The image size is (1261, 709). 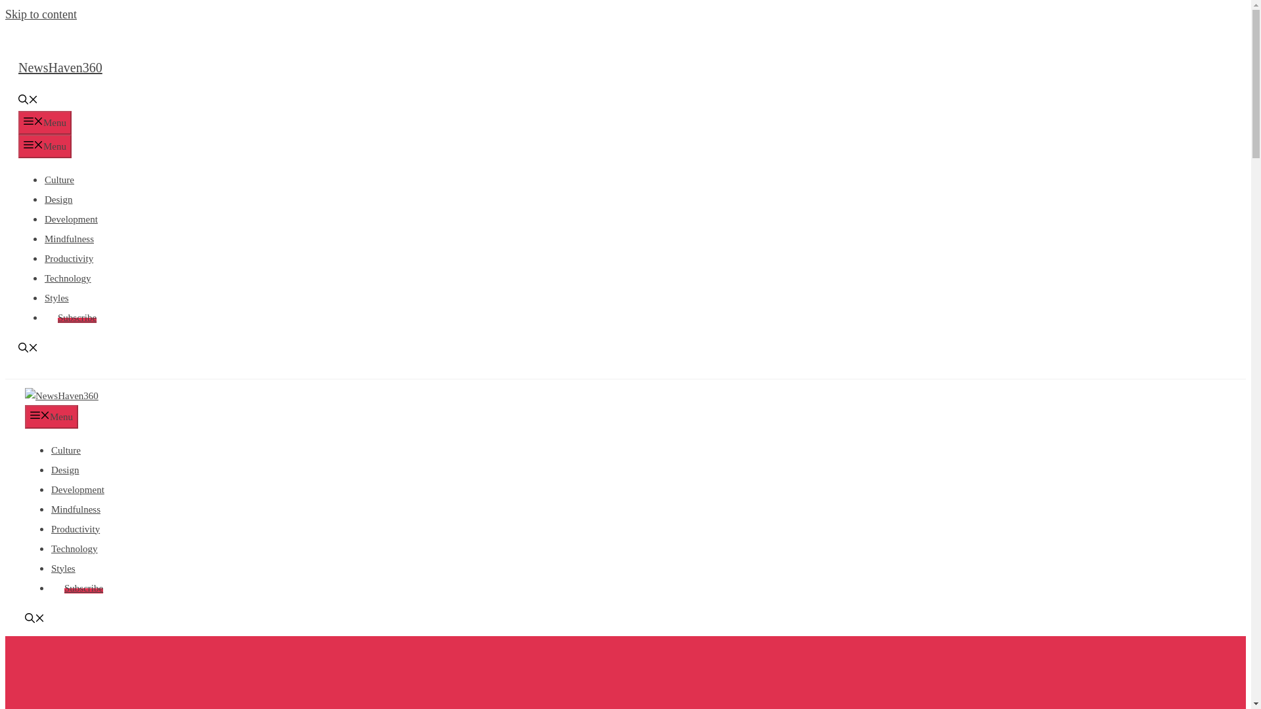 What do you see at coordinates (75, 529) in the screenshot?
I see `Productivity` at bounding box center [75, 529].